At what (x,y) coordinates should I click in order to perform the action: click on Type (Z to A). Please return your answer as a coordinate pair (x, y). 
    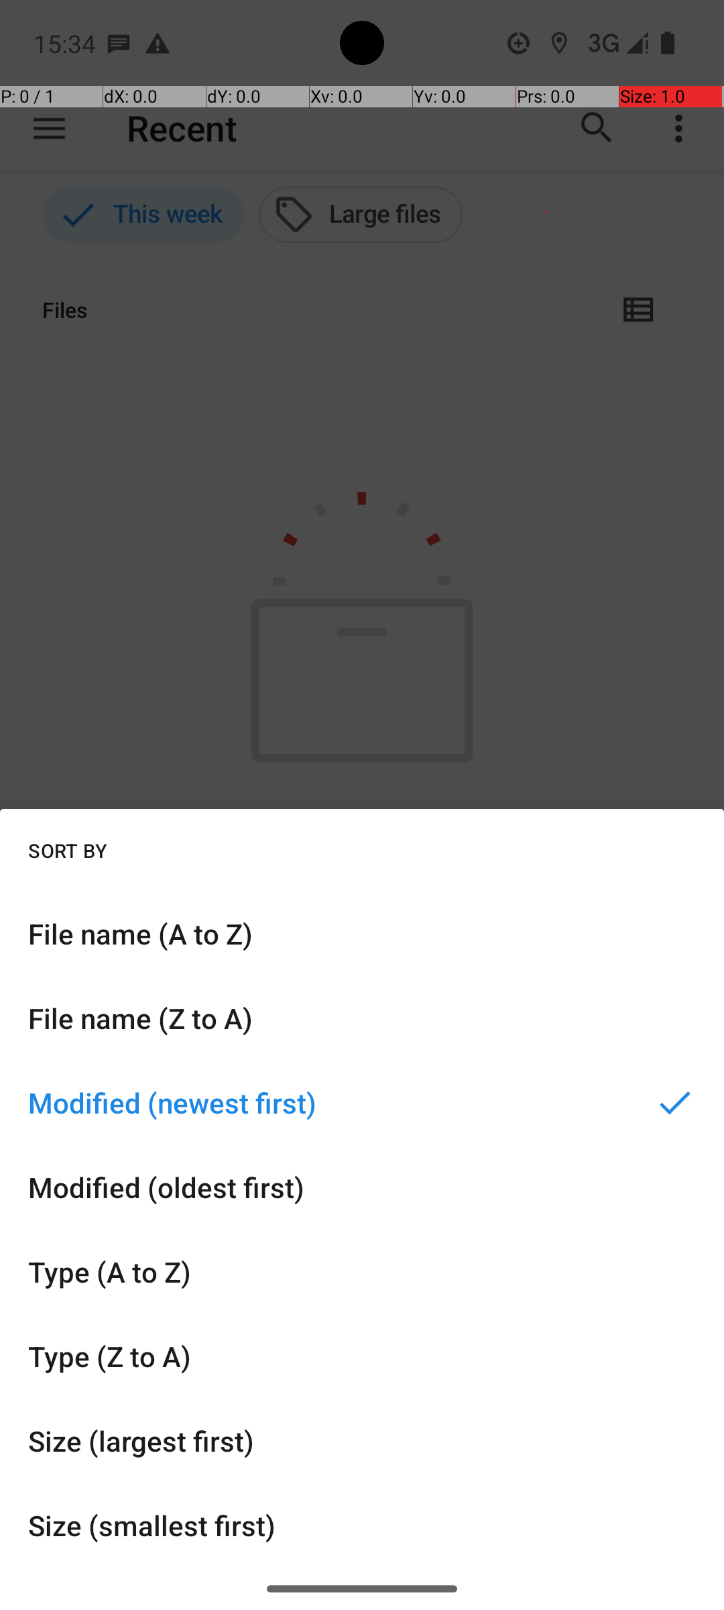
    Looking at the image, I should click on (362, 1356).